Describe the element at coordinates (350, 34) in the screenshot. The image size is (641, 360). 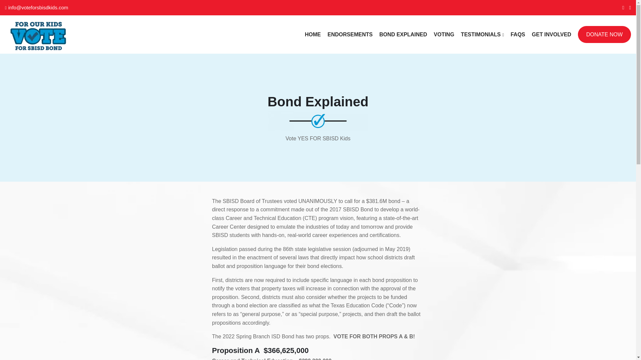
I see `ENDORSEMENTS` at that location.